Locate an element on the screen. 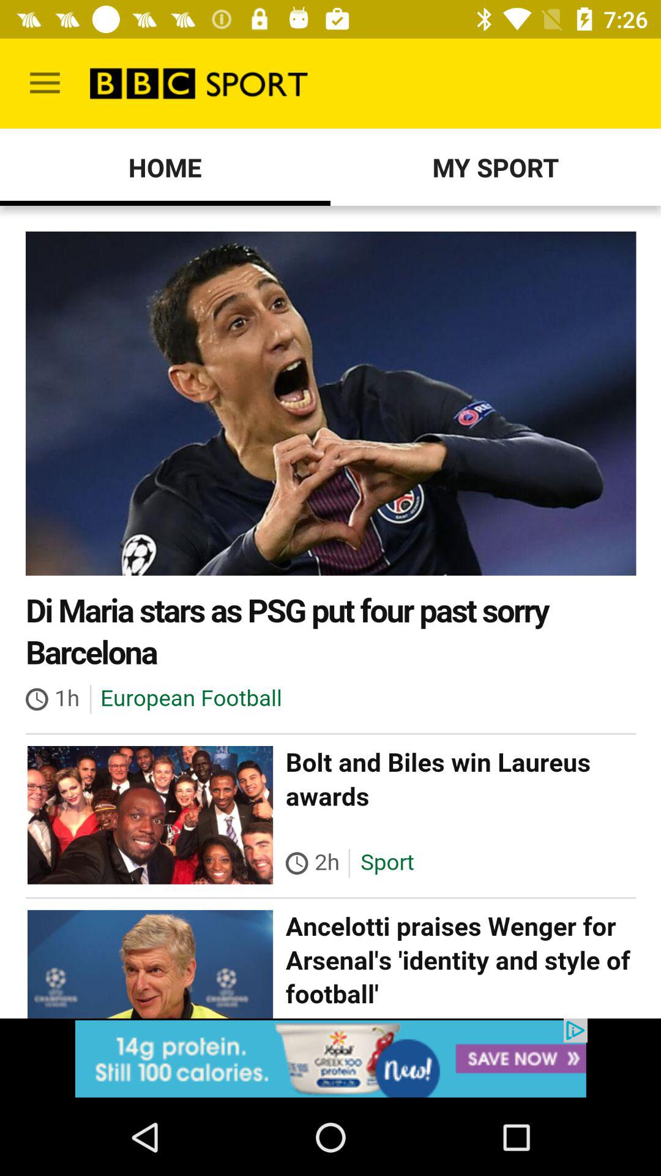  save box is located at coordinates (330, 1058).